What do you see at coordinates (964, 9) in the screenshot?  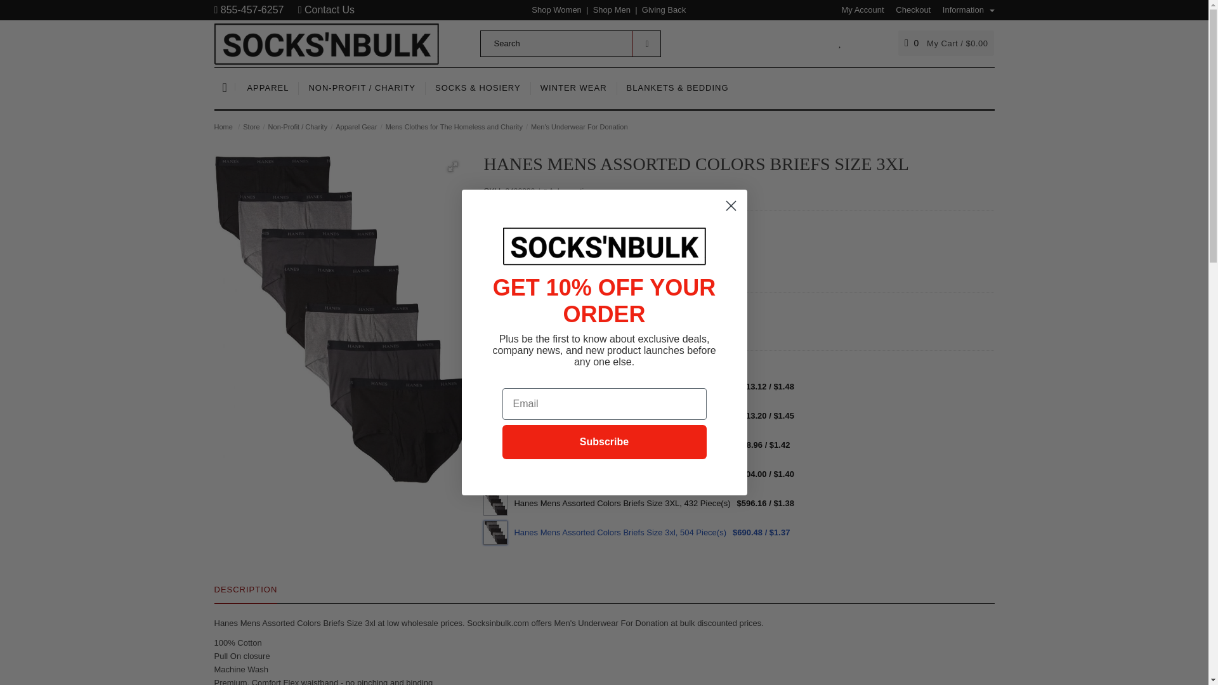 I see `Information` at bounding box center [964, 9].